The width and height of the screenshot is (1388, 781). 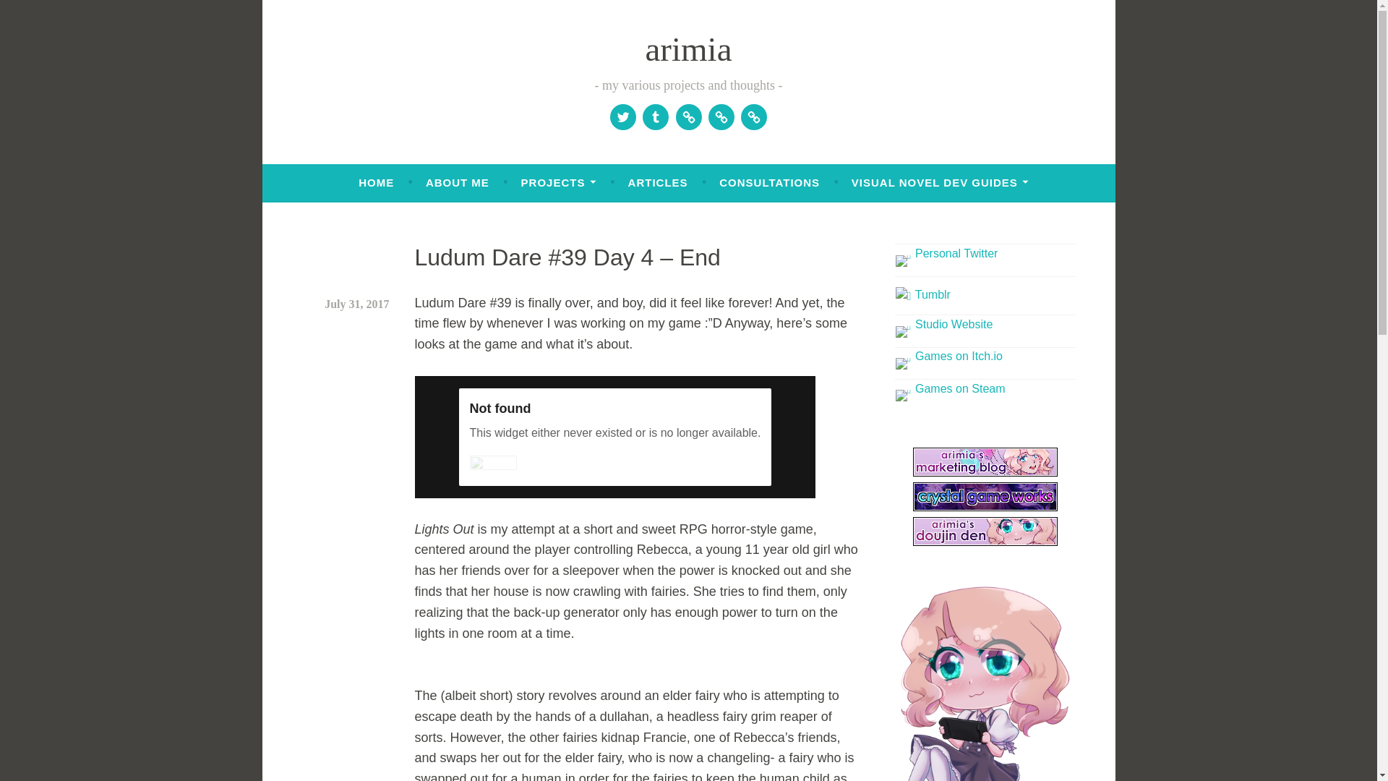 I want to click on July 31, 2017, so click(x=356, y=304).